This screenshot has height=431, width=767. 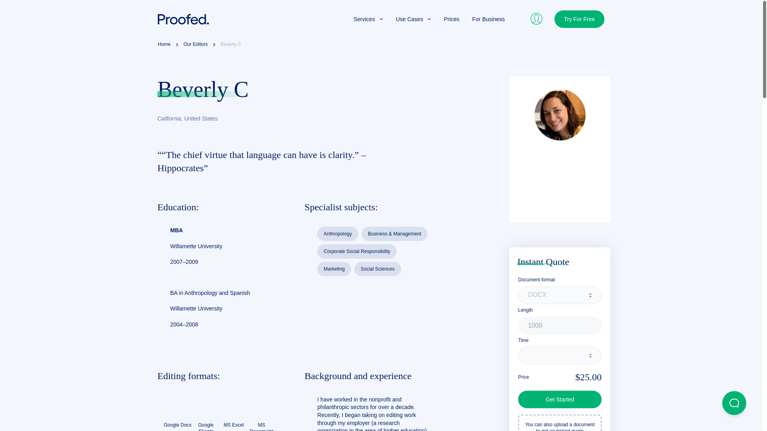 I want to click on For Business, so click(x=488, y=19).